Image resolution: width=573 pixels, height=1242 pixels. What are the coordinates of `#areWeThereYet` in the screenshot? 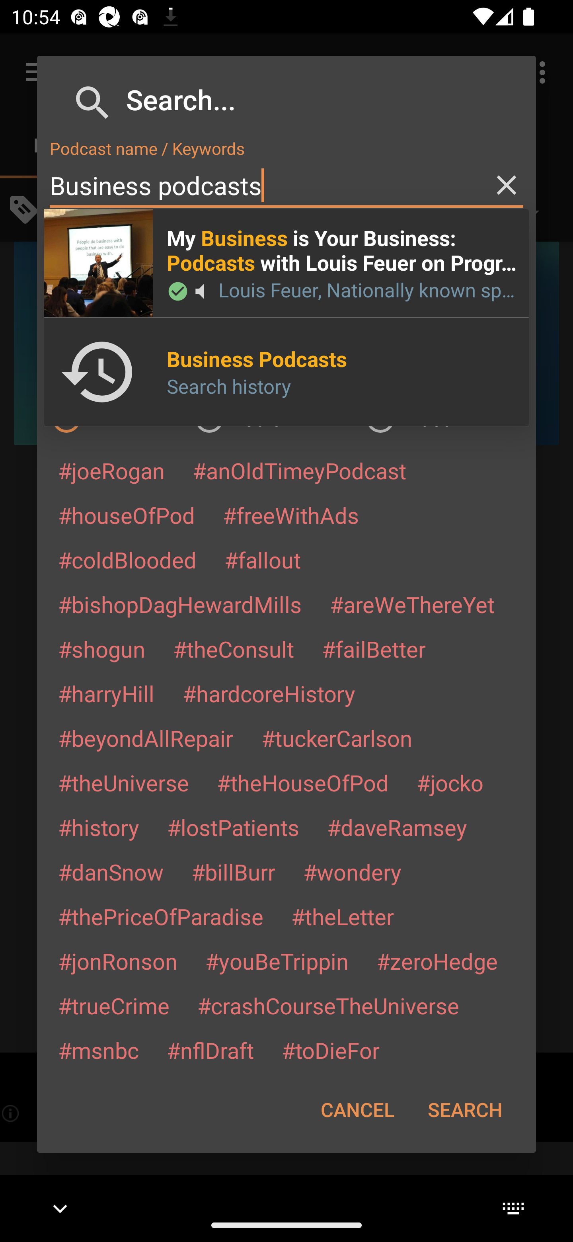 It's located at (412, 604).